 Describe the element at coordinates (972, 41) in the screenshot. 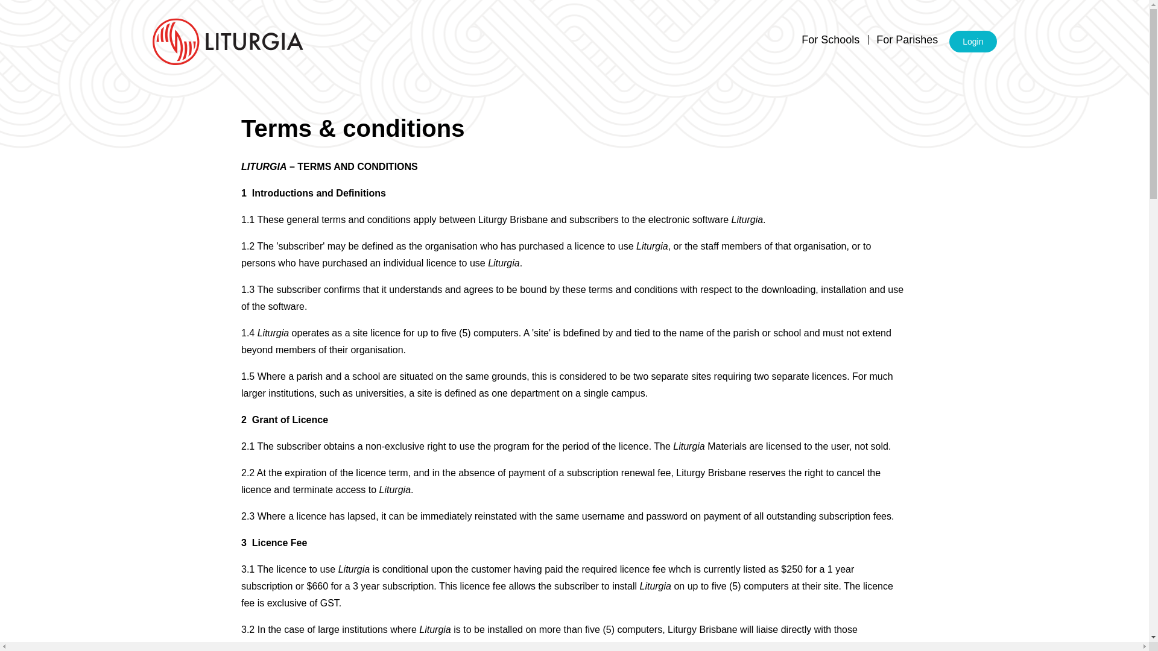

I see `Login` at that location.